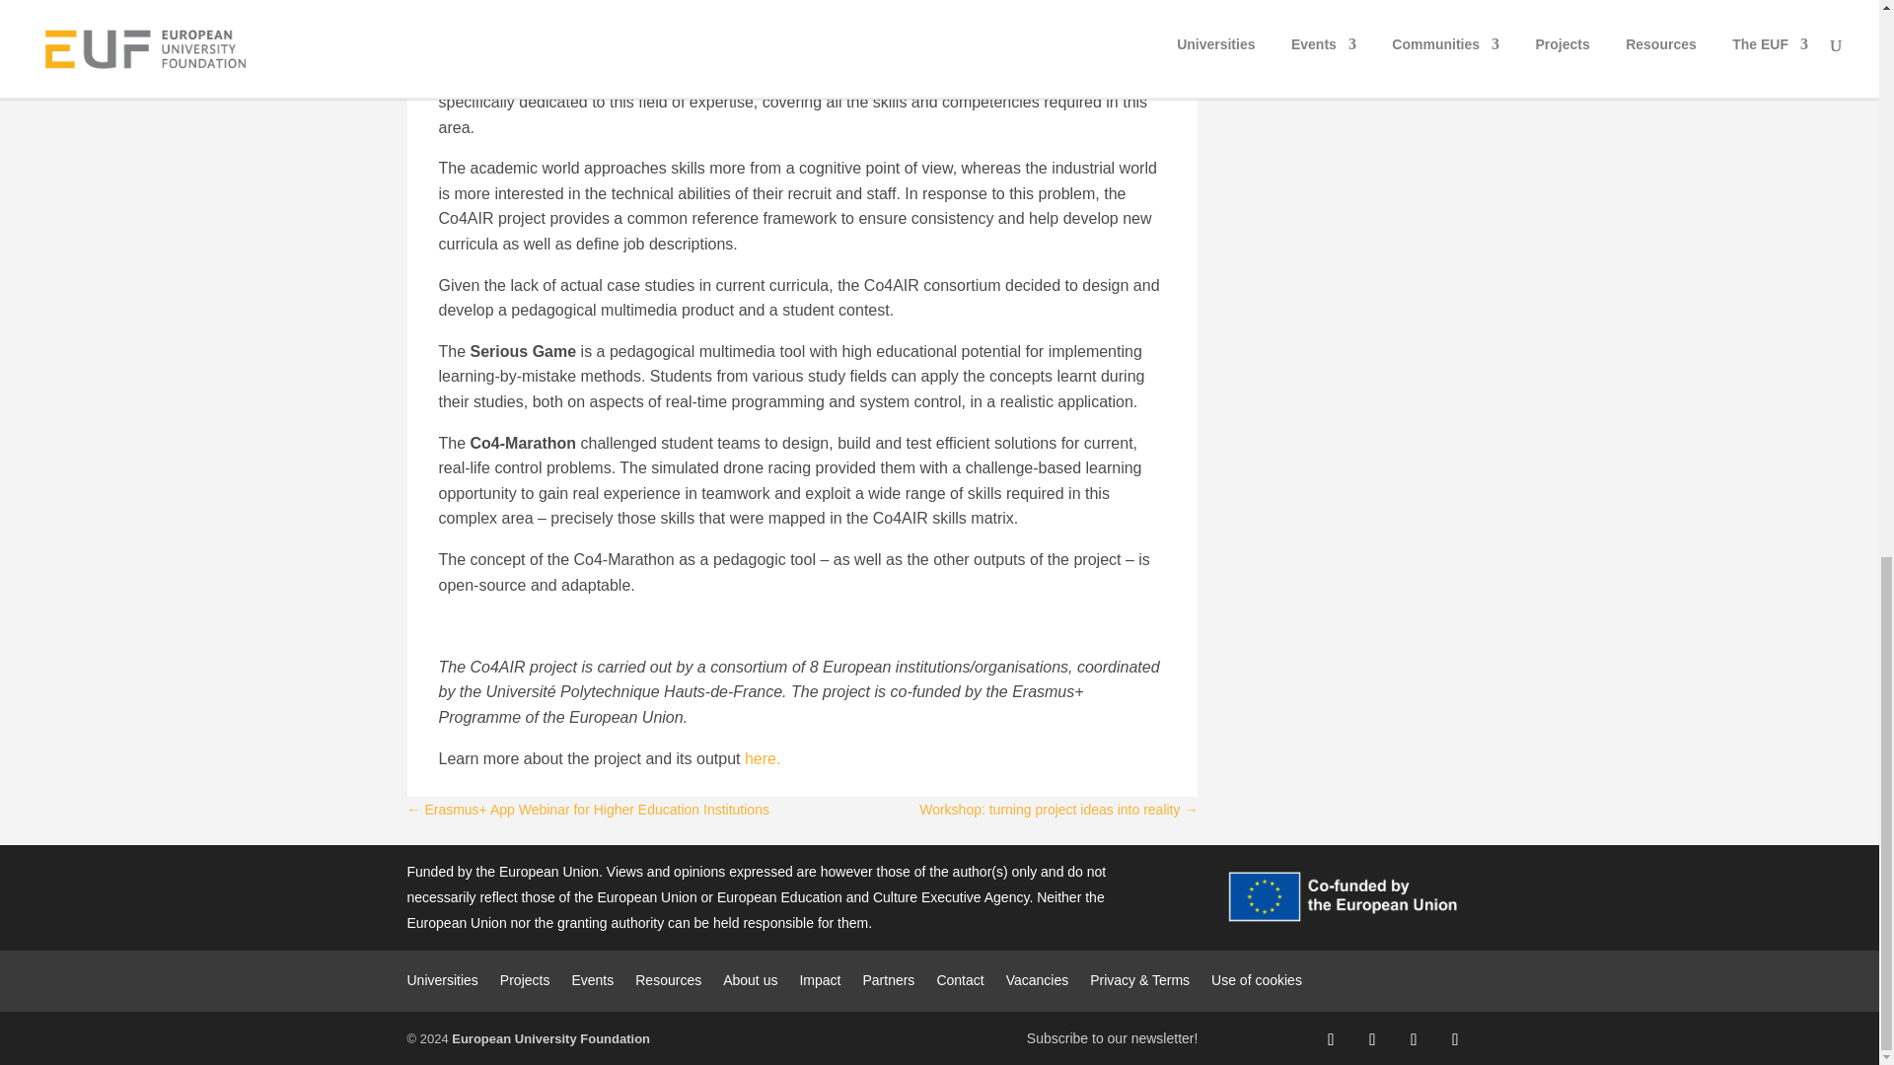 The height and width of the screenshot is (1065, 1894). Describe the element at coordinates (1454, 1039) in the screenshot. I see `Follow on Youtube` at that location.